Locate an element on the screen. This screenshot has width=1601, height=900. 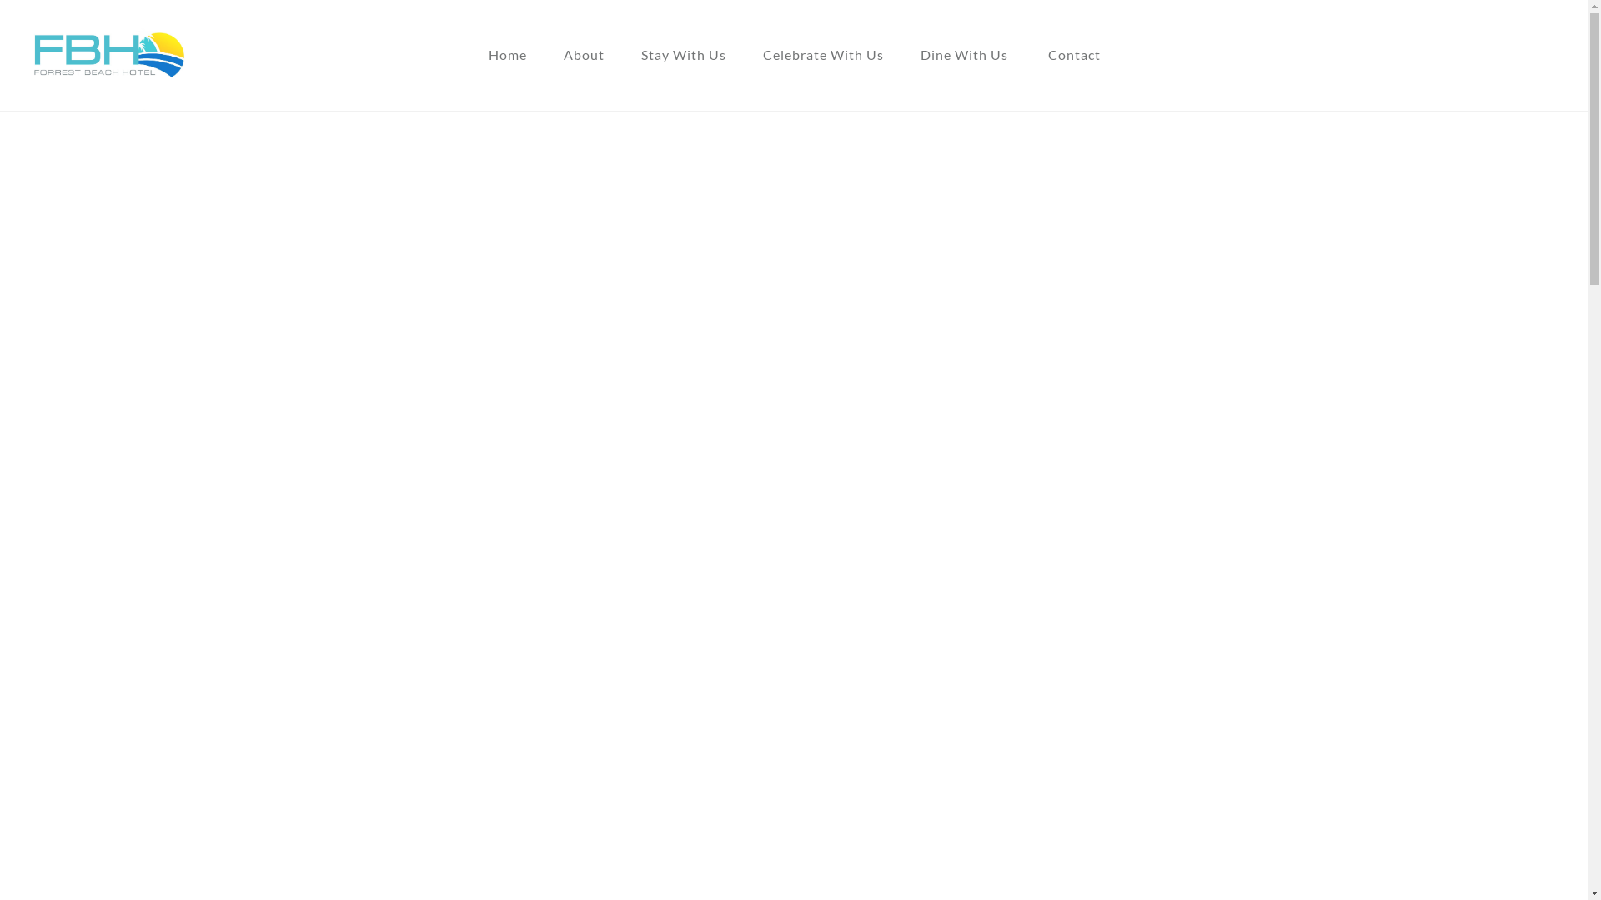
Home is located at coordinates (508, 55).